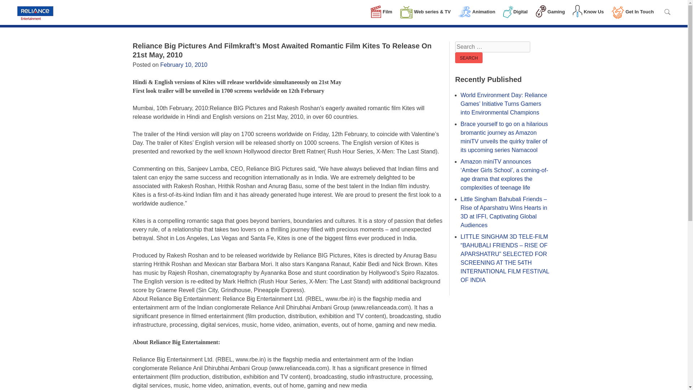 This screenshot has height=390, width=693. Describe the element at coordinates (554, 12) in the screenshot. I see `Gaming` at that location.